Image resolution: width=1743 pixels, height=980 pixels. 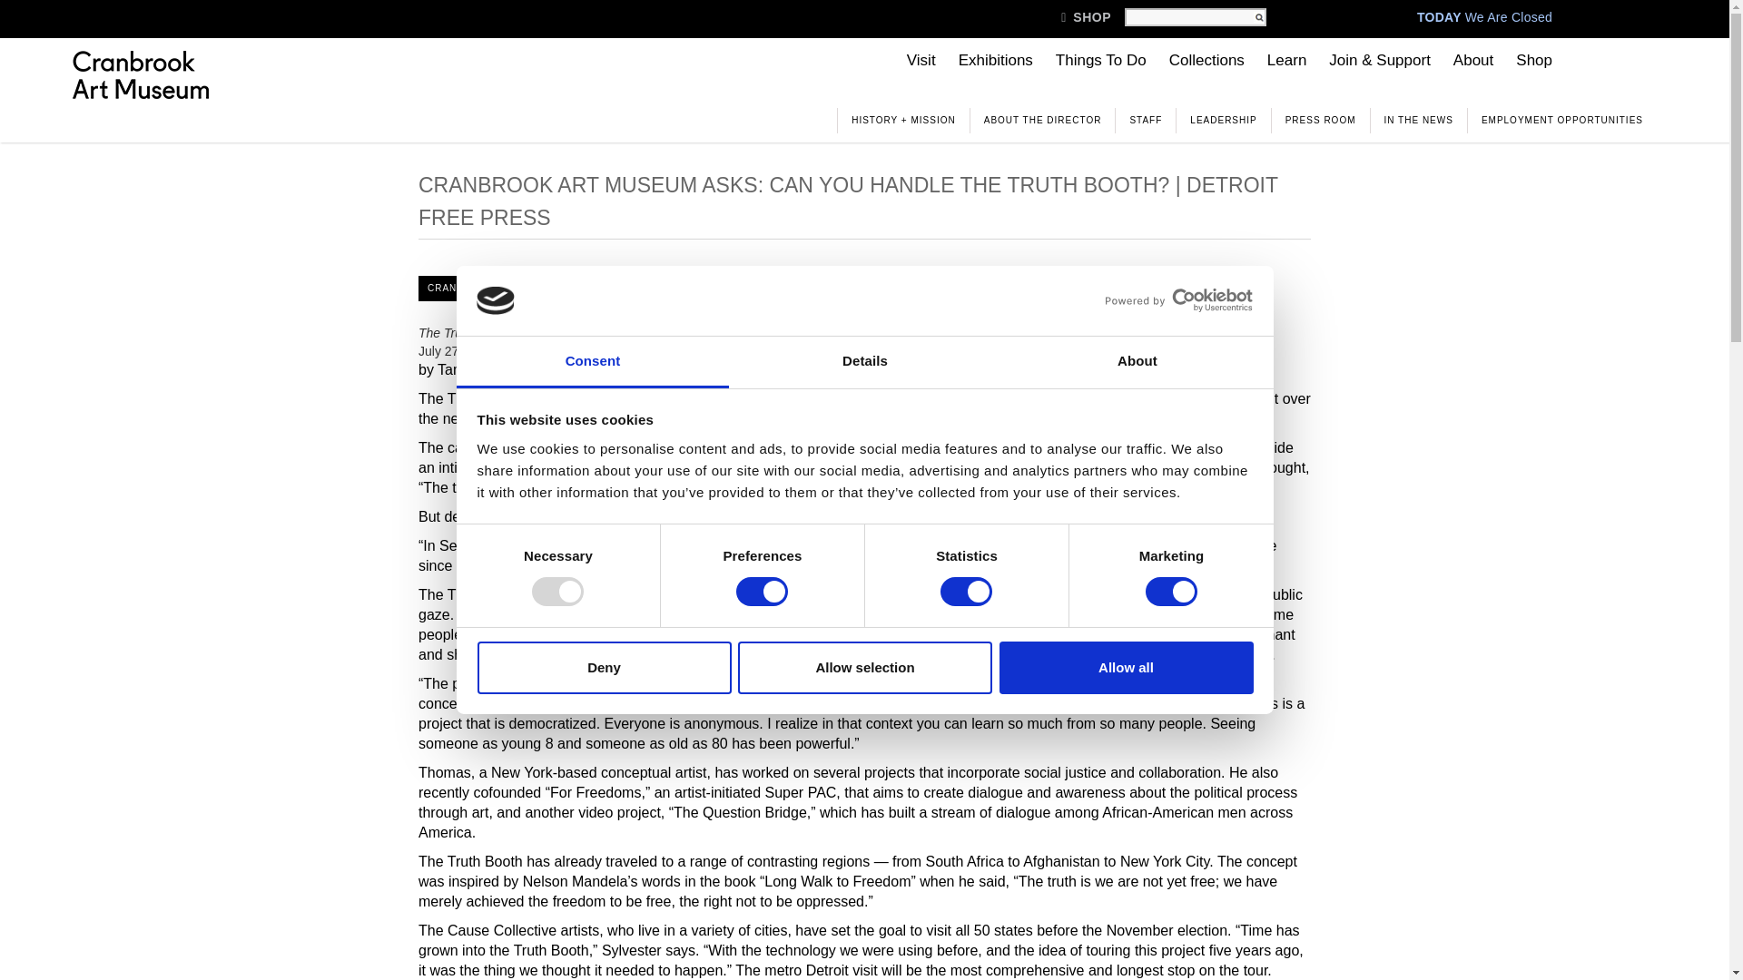 What do you see at coordinates (864, 362) in the screenshot?
I see `Details` at bounding box center [864, 362].